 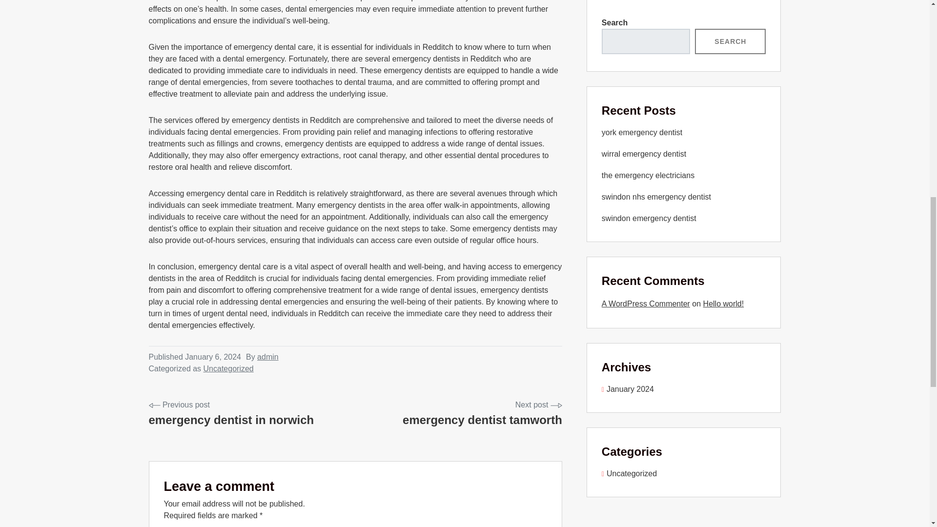 I want to click on SEARCH, so click(x=482, y=414).